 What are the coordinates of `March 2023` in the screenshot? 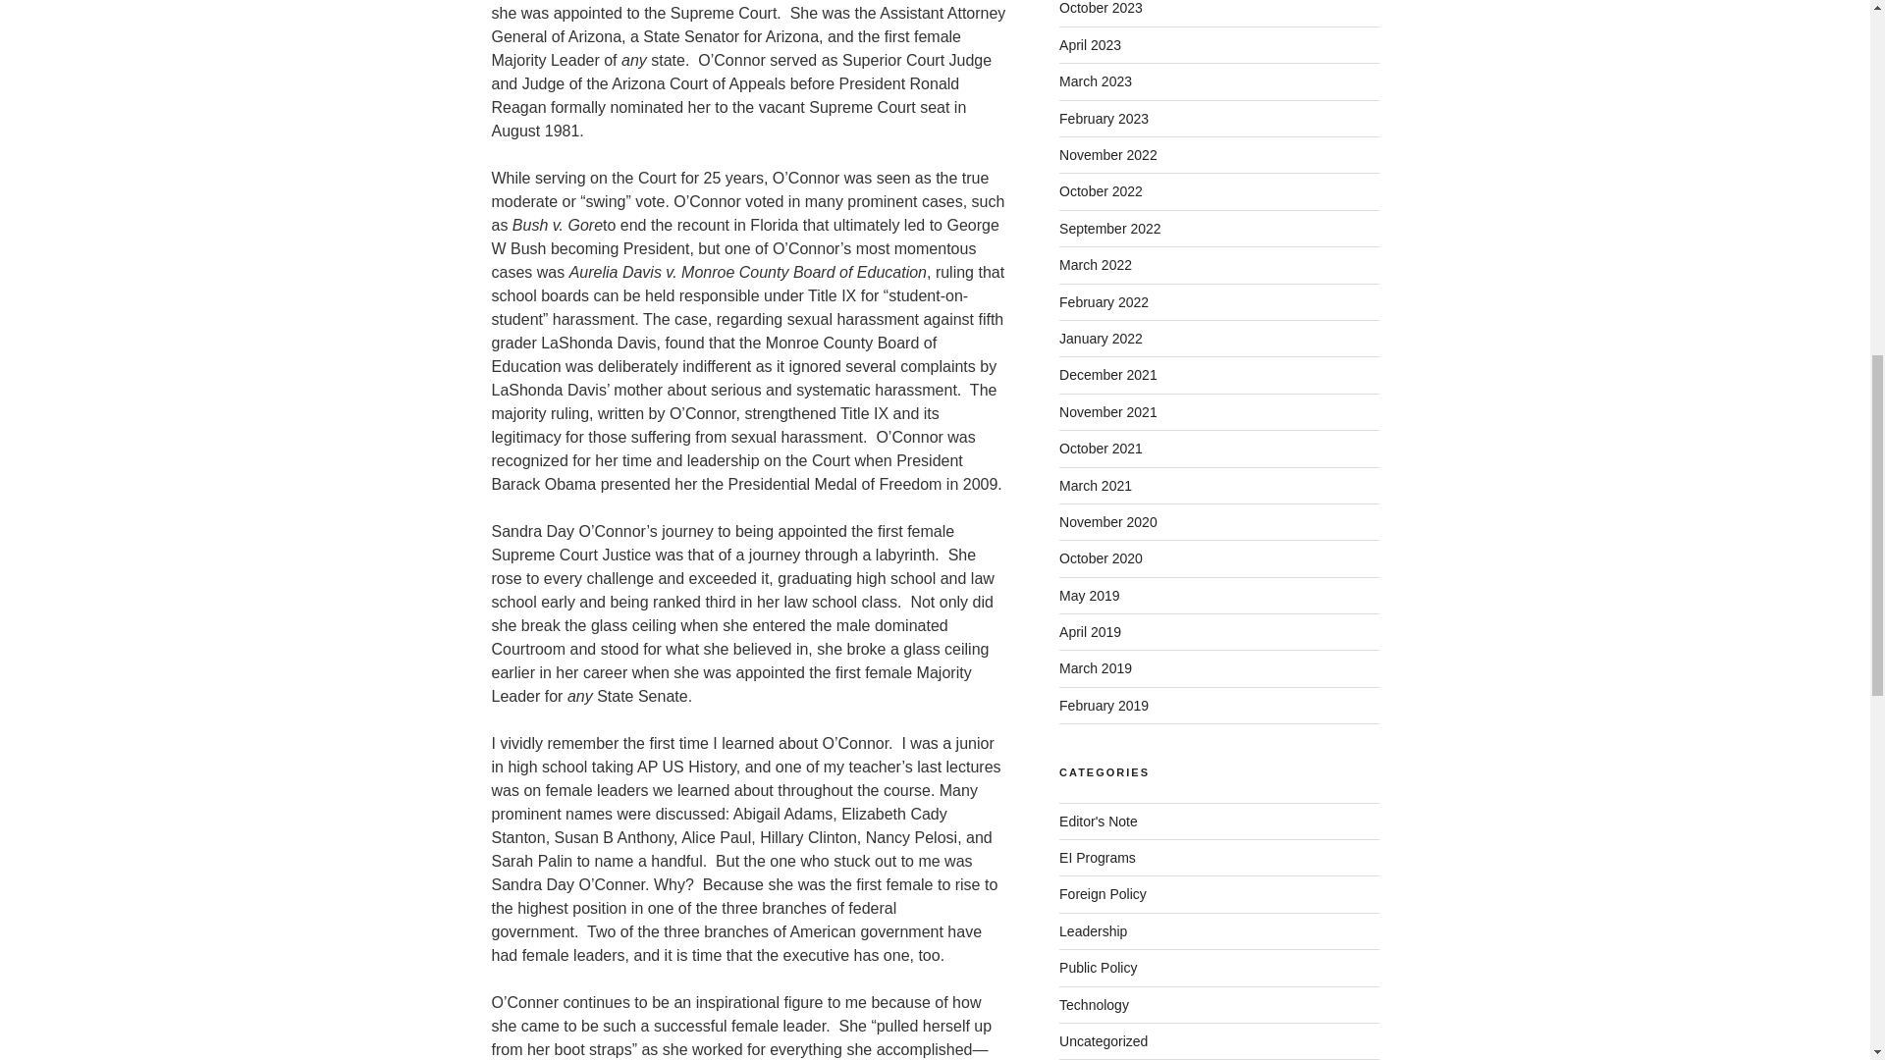 It's located at (1096, 80).